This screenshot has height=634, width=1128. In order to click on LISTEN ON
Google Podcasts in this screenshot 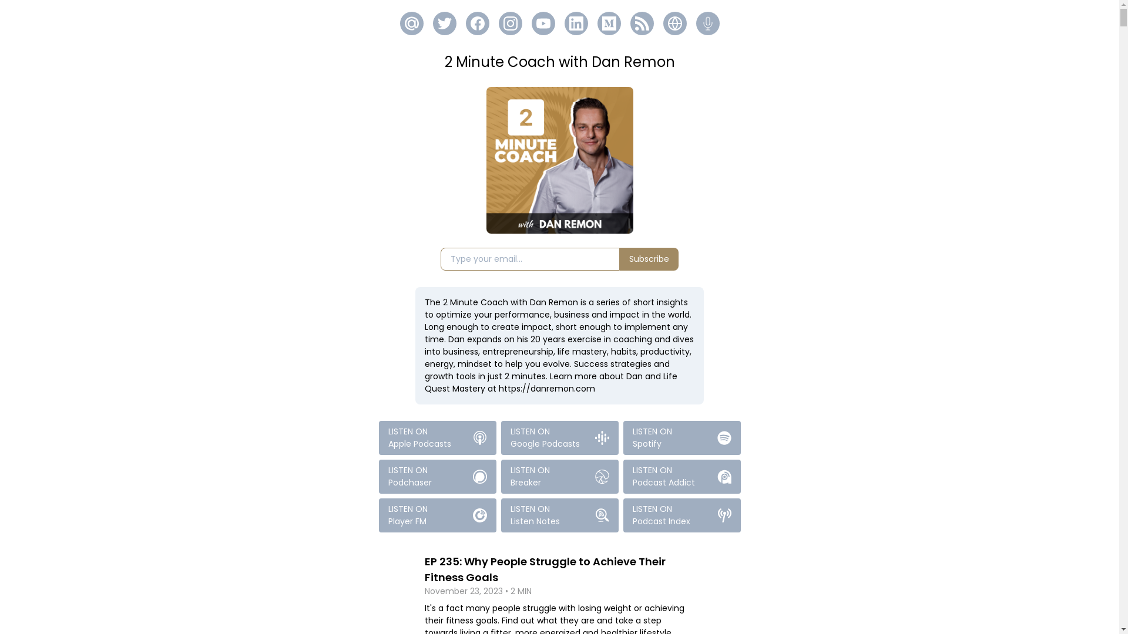, I will do `click(559, 438)`.